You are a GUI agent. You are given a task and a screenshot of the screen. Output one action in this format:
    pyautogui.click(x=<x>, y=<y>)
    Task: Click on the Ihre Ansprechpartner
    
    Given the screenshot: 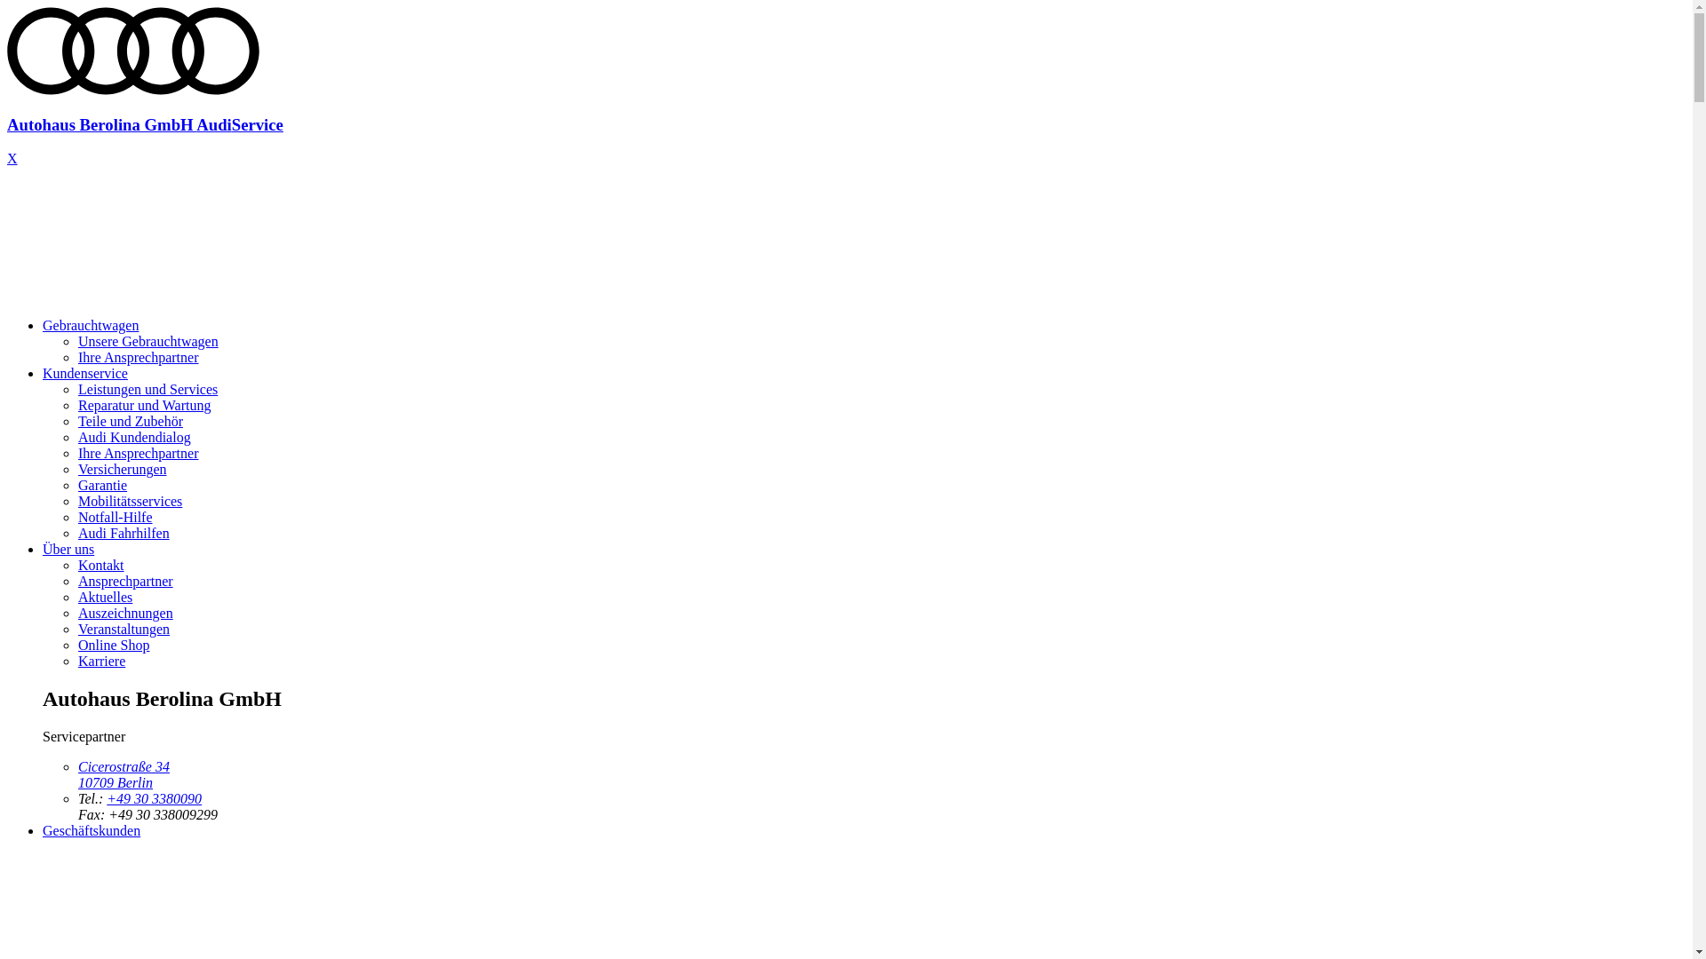 What is the action you would take?
    pyautogui.click(x=139, y=453)
    